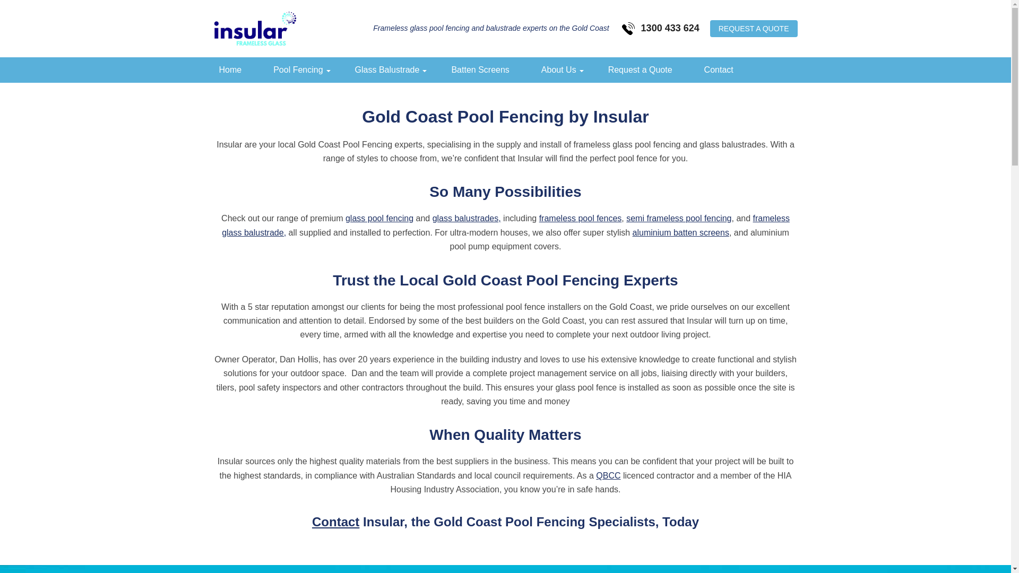 This screenshot has height=573, width=1019. I want to click on REQUEST A QUOTE, so click(754, 29).